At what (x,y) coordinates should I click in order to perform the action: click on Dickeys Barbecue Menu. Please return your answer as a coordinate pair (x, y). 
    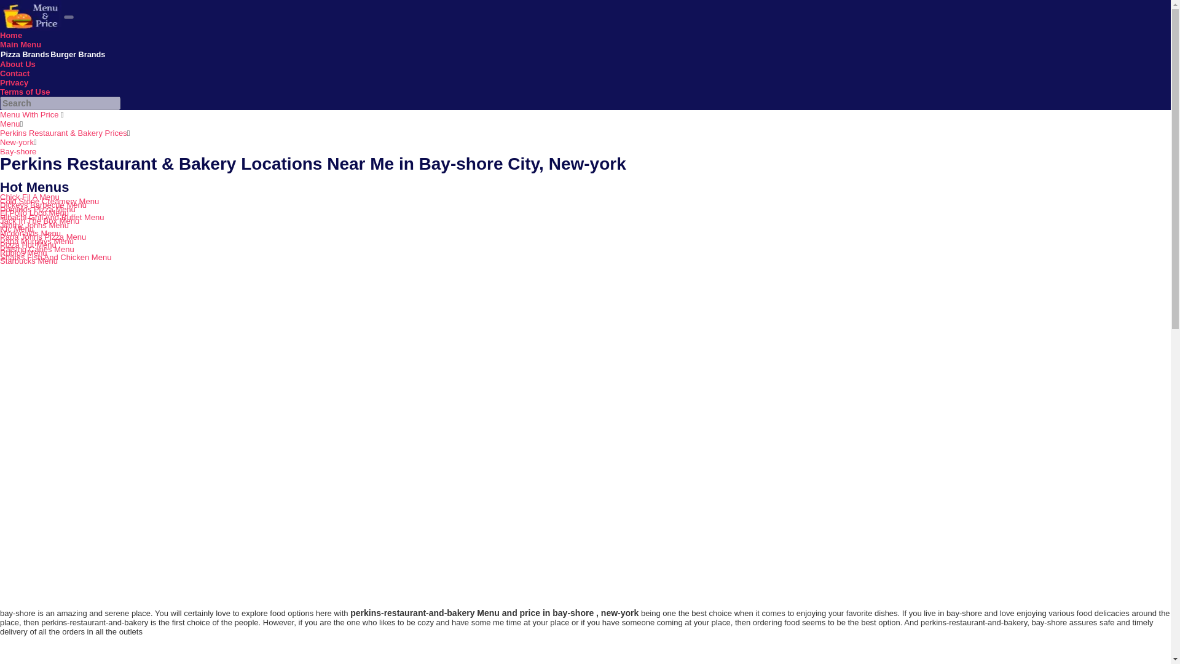
    Looking at the image, I should click on (43, 205).